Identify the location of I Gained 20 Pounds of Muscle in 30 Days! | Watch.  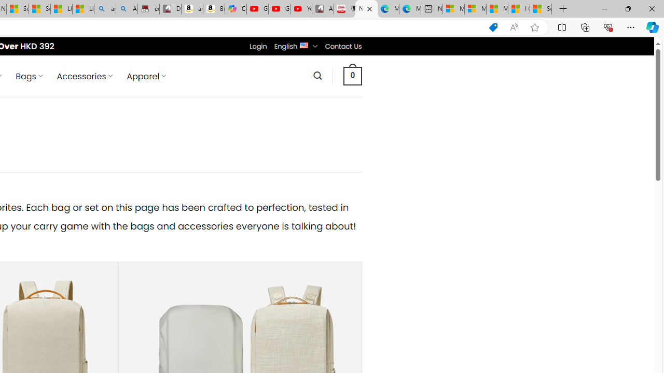
(519, 9).